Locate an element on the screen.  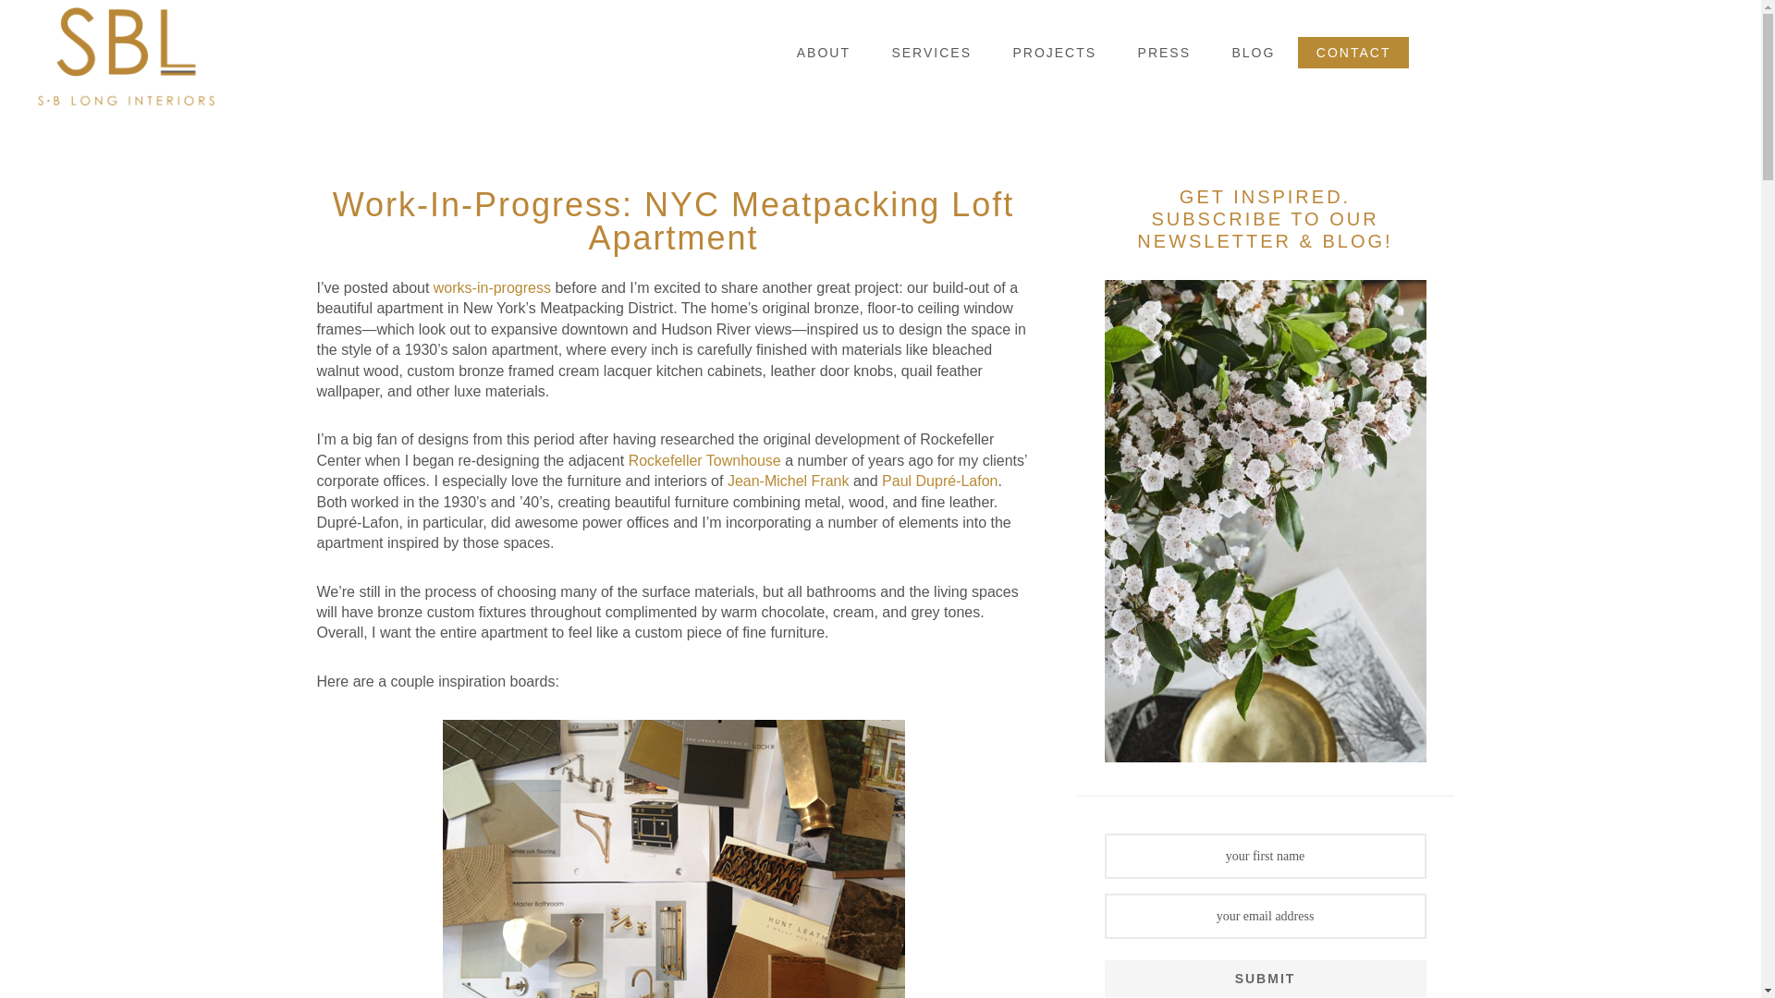
SERVICES is located at coordinates (932, 52).